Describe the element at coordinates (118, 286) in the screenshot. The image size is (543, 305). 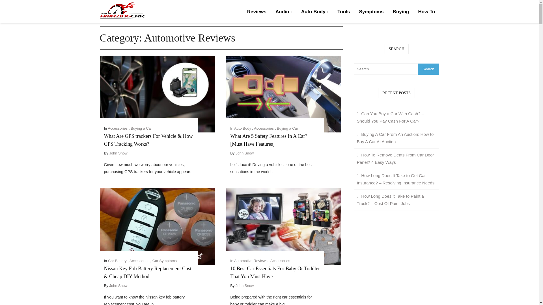
I see `Posts by John Snow` at that location.